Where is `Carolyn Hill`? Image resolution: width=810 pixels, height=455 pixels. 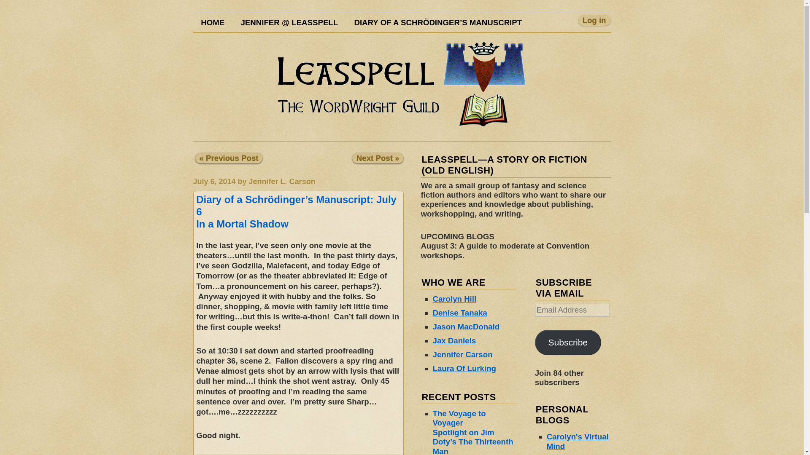 Carolyn Hill is located at coordinates (455, 299).